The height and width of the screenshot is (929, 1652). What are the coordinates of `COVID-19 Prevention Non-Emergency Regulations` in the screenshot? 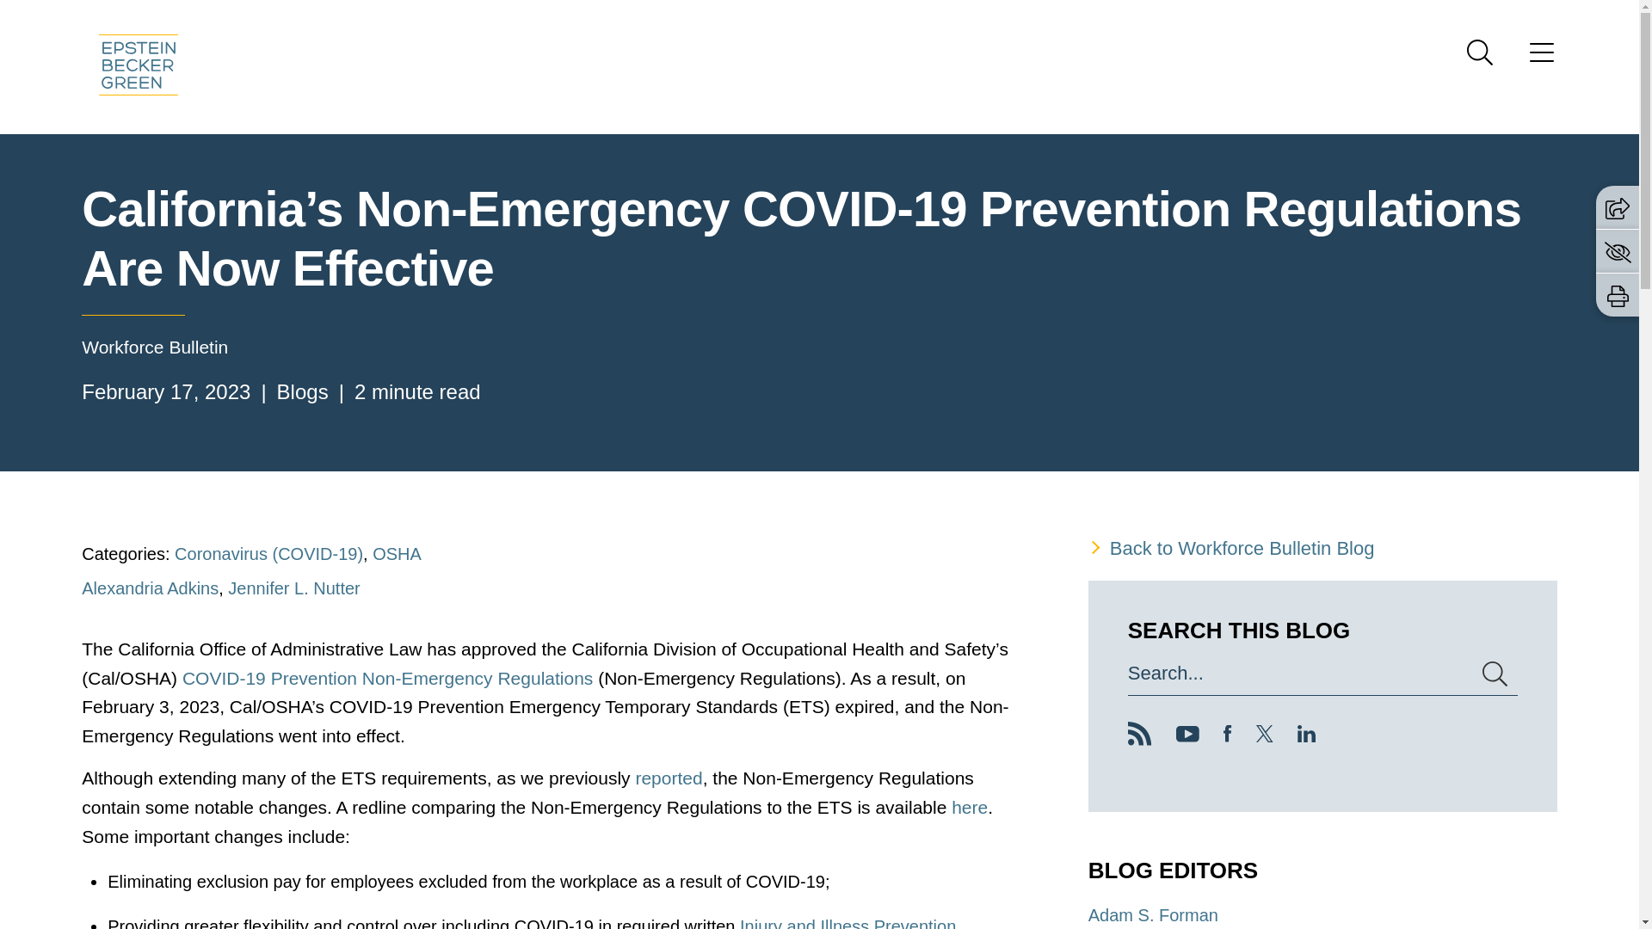 It's located at (387, 678).